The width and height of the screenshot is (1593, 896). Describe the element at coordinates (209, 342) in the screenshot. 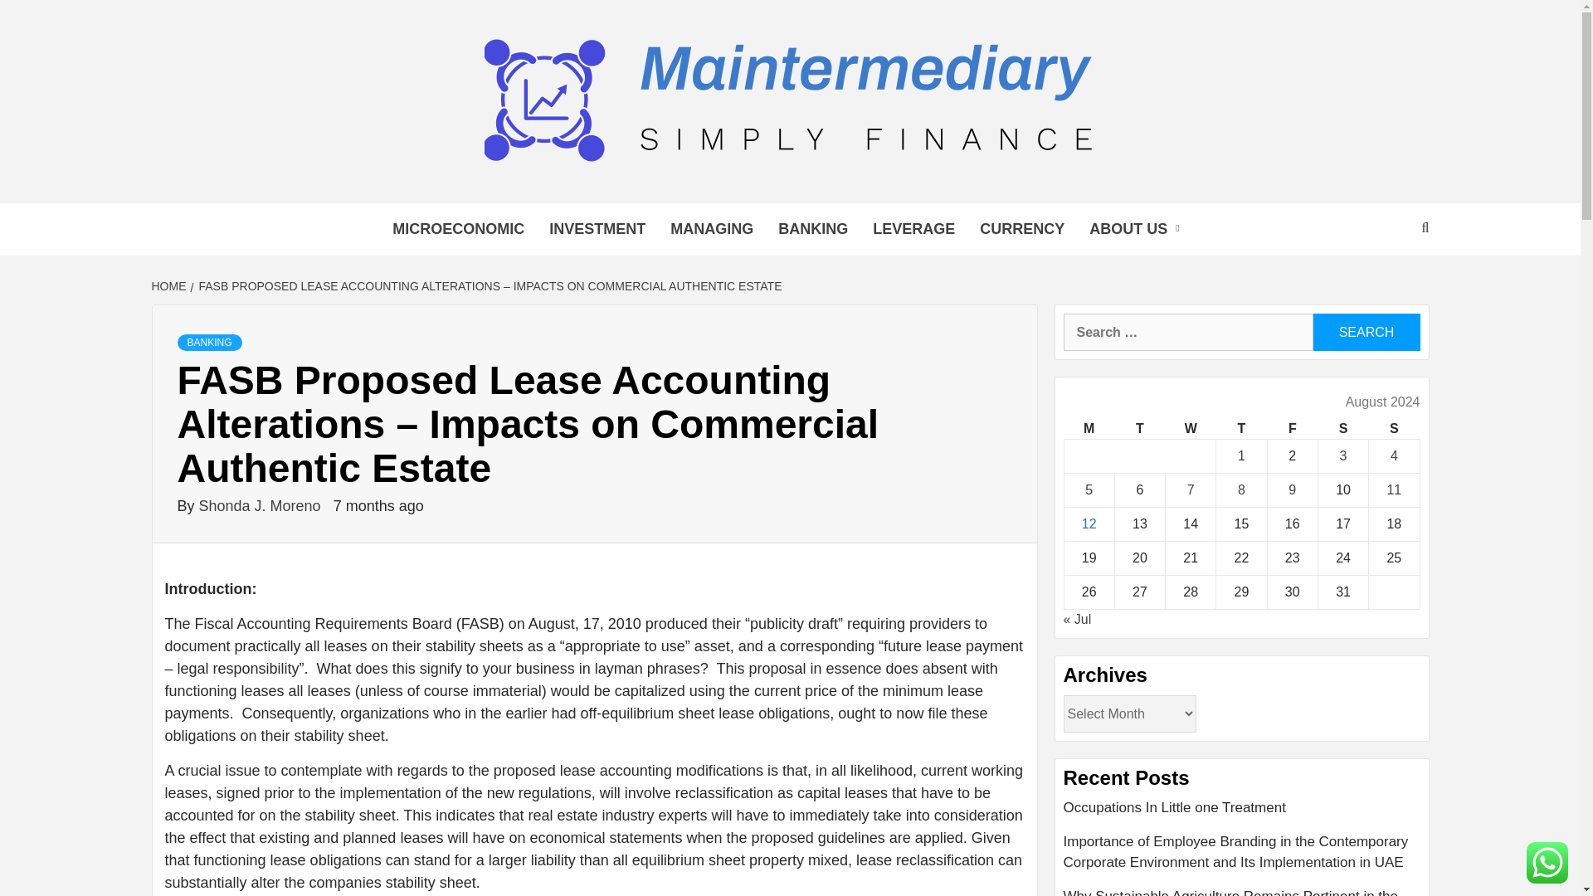

I see `BANKING` at that location.